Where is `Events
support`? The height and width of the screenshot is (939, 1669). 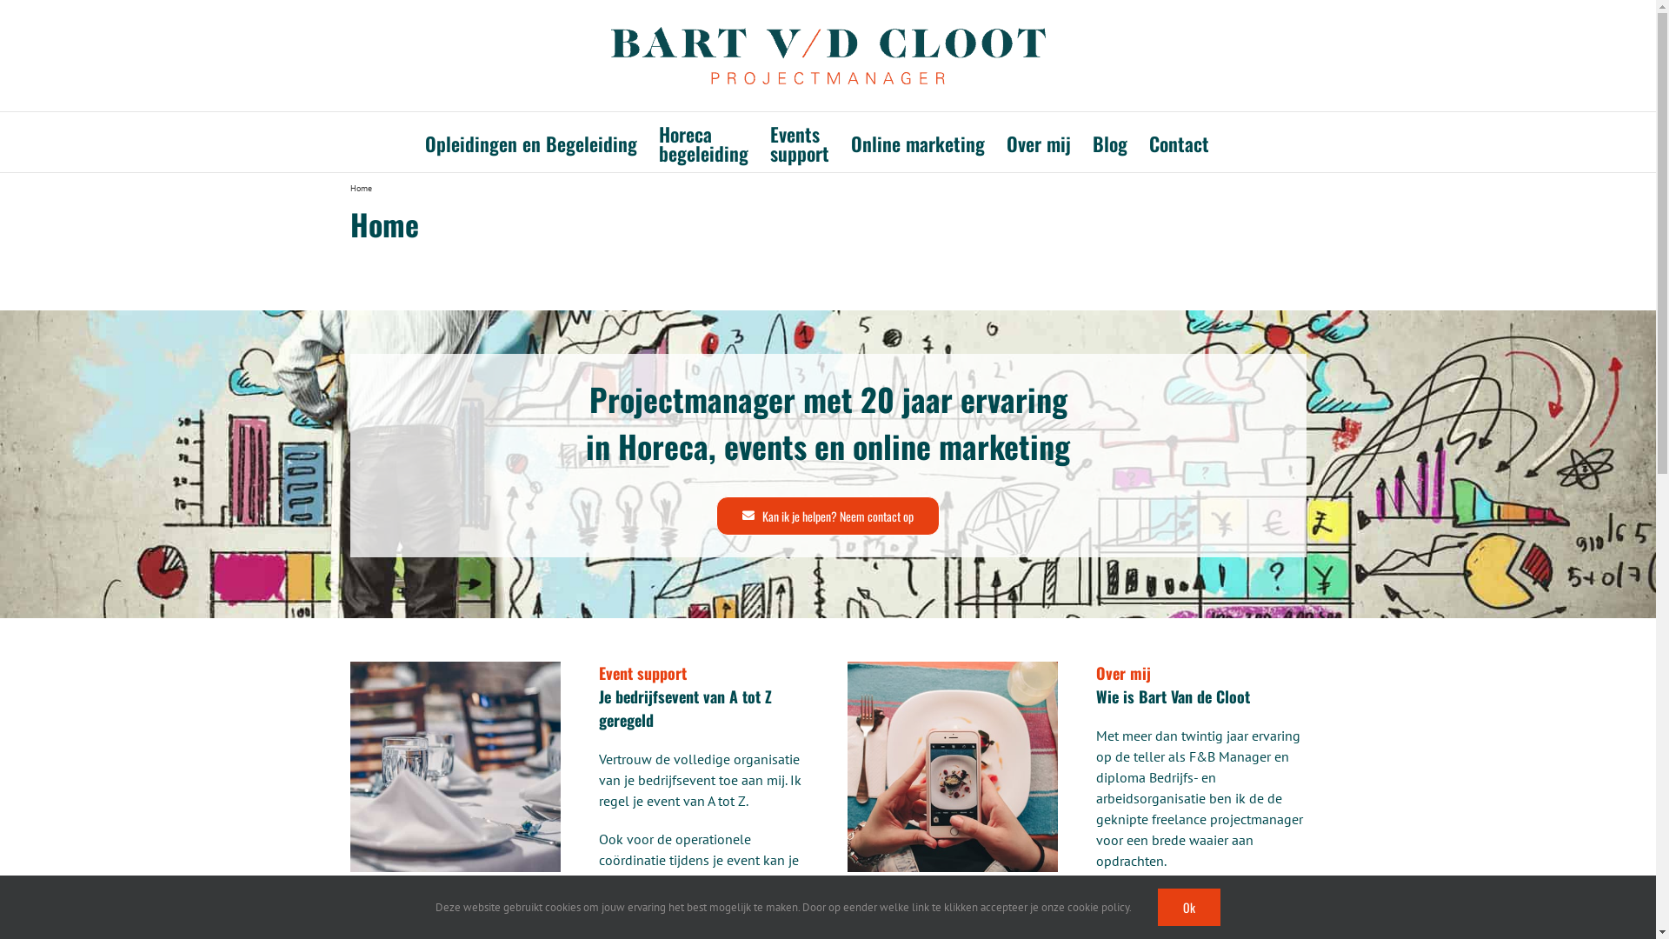
Events
support is located at coordinates (800, 143).